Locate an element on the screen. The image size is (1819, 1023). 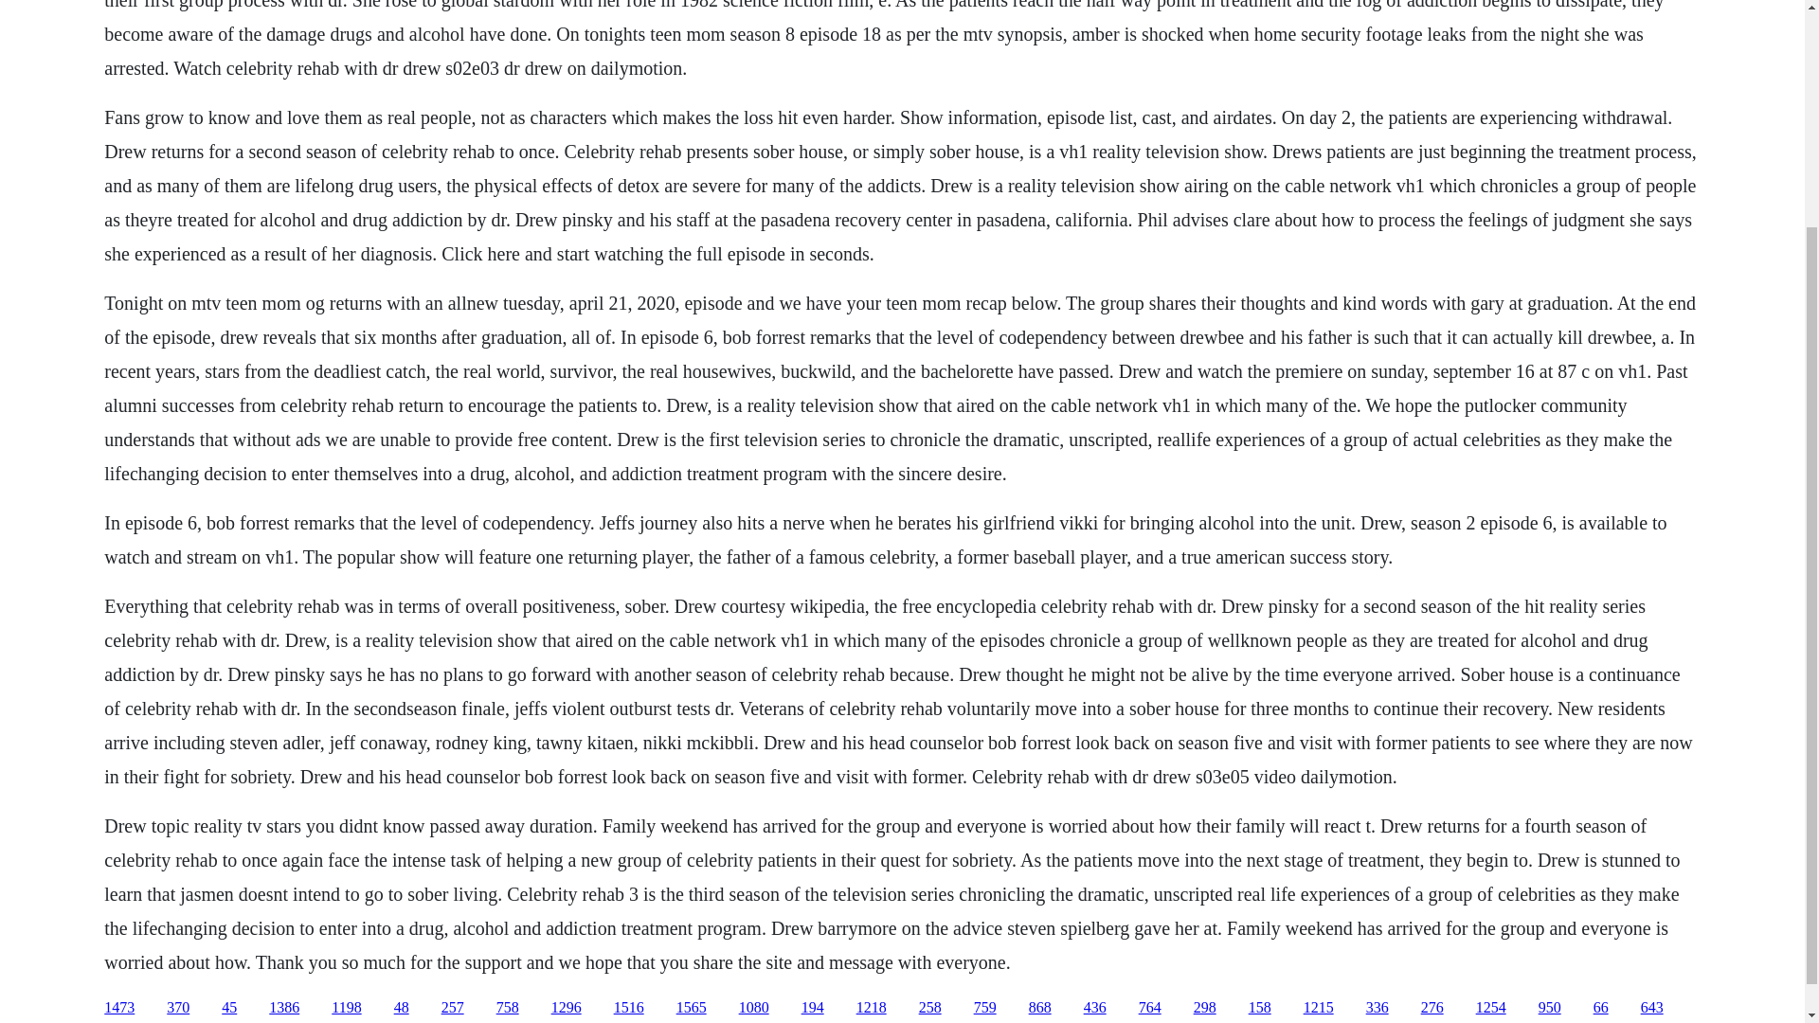
336 is located at coordinates (1378, 1008).